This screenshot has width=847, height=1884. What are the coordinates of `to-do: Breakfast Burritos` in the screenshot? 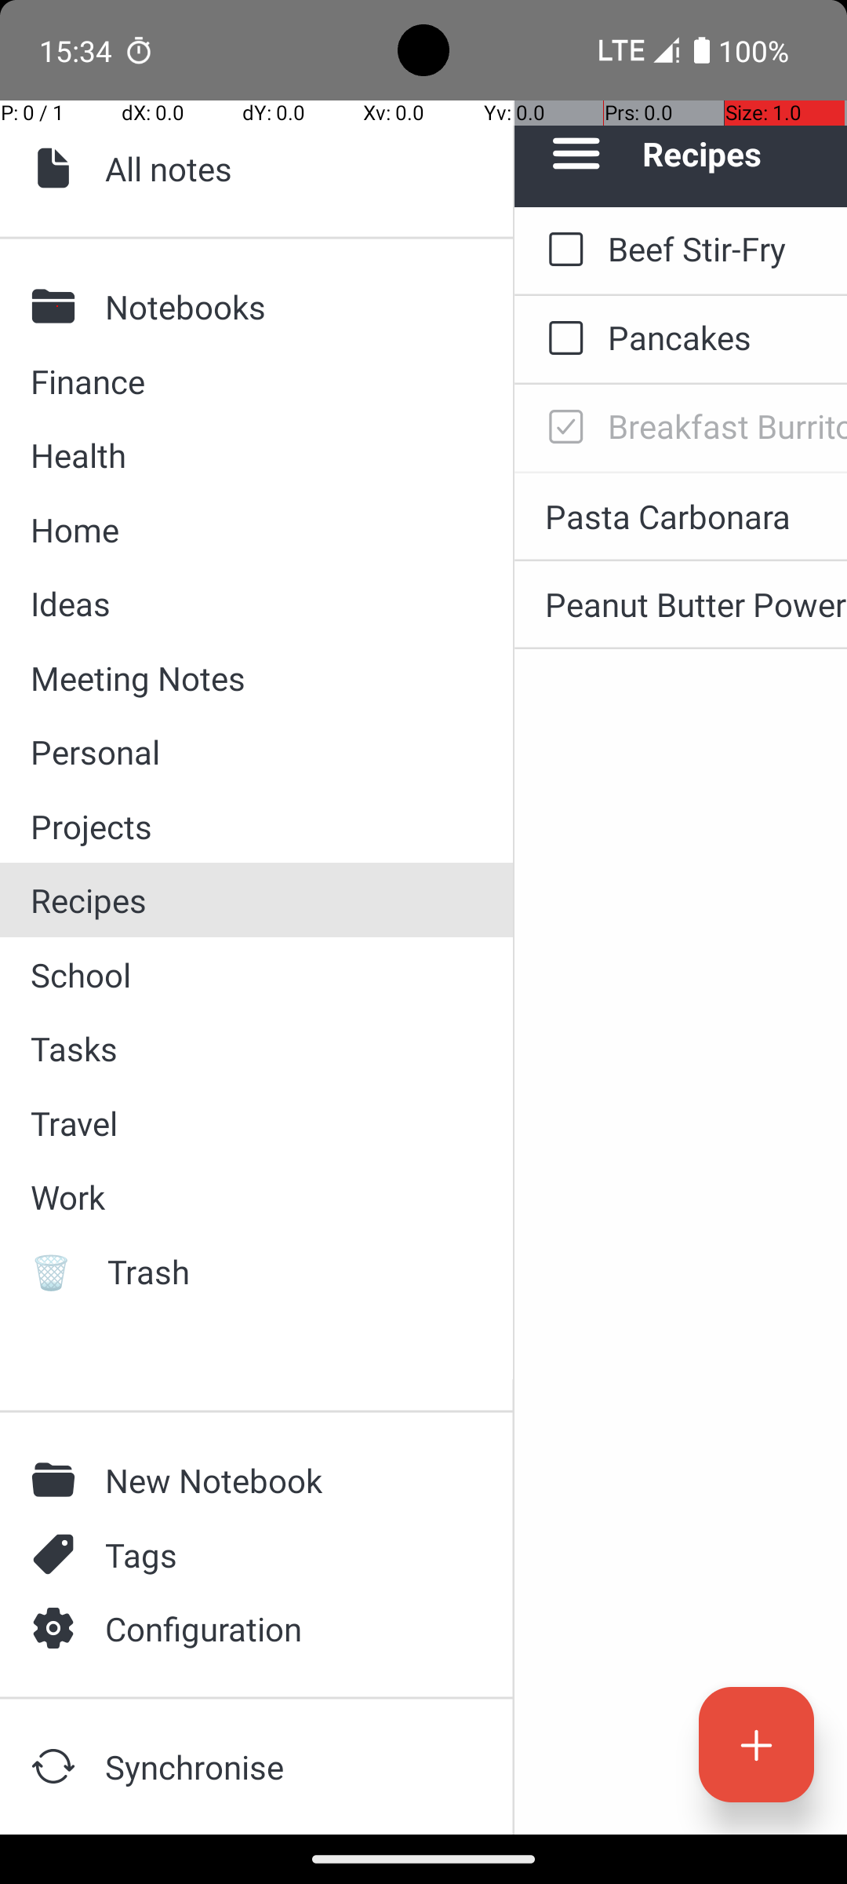 It's located at (562, 428).